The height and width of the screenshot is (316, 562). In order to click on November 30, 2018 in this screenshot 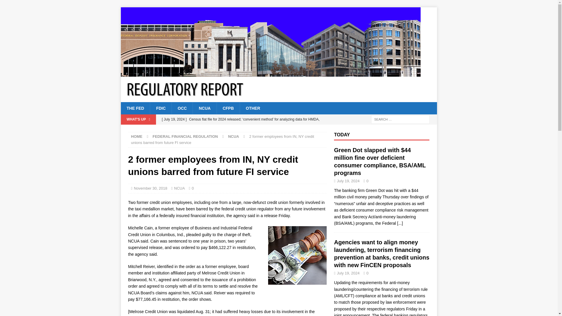, I will do `click(150, 188)`.